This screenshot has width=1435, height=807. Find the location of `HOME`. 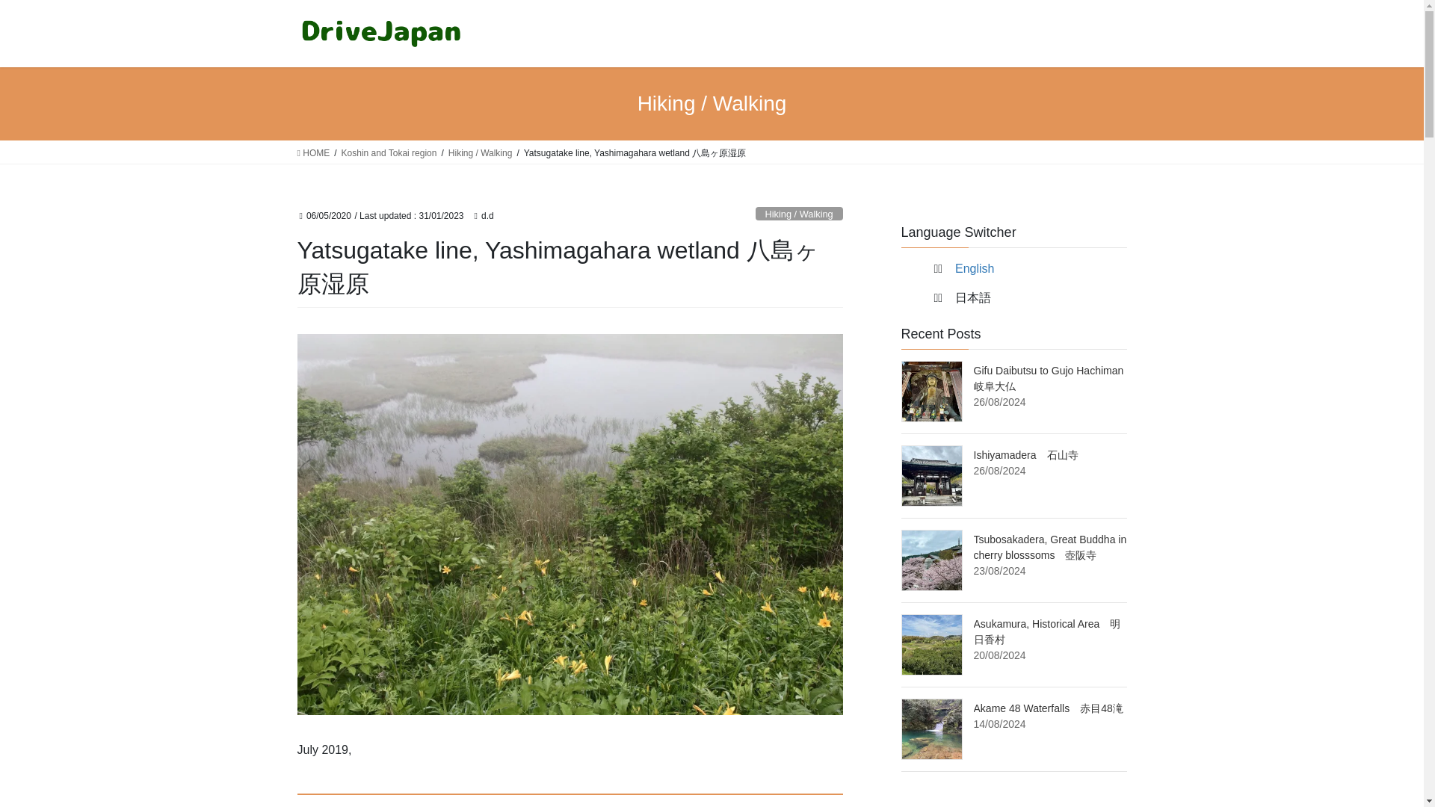

HOME is located at coordinates (313, 152).